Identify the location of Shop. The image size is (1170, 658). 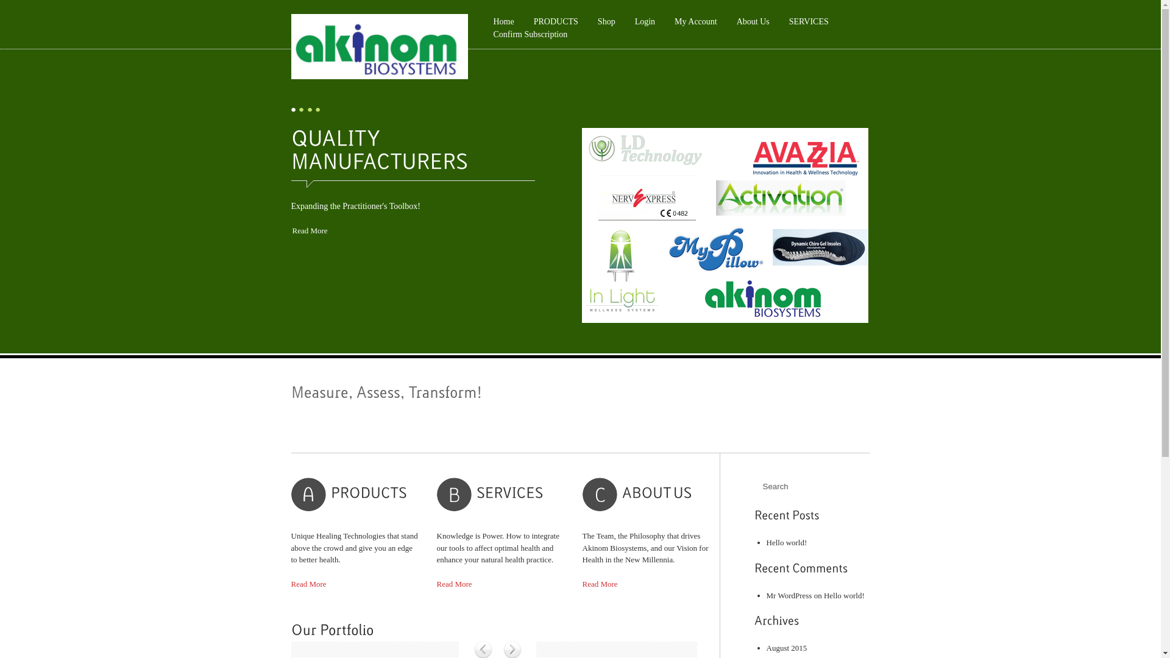
(607, 22).